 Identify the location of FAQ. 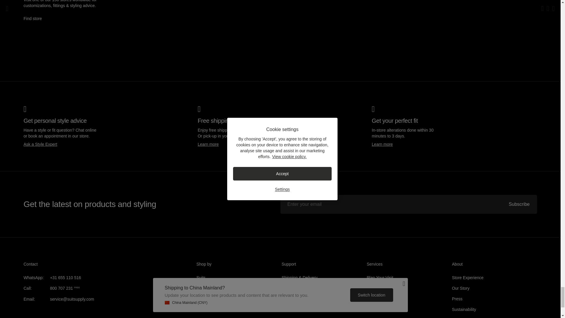
(285, 309).